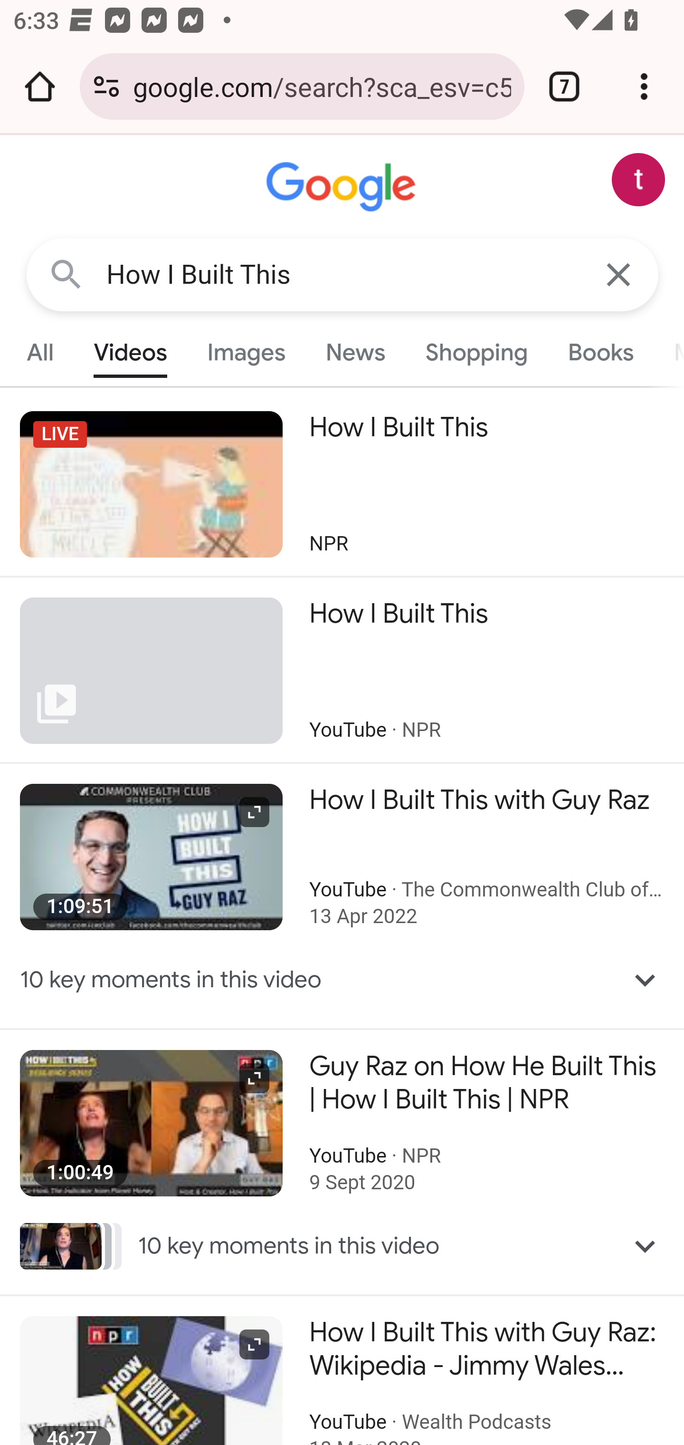 This screenshot has width=684, height=1445. Describe the element at coordinates (343, 275) in the screenshot. I see `How I Built This` at that location.